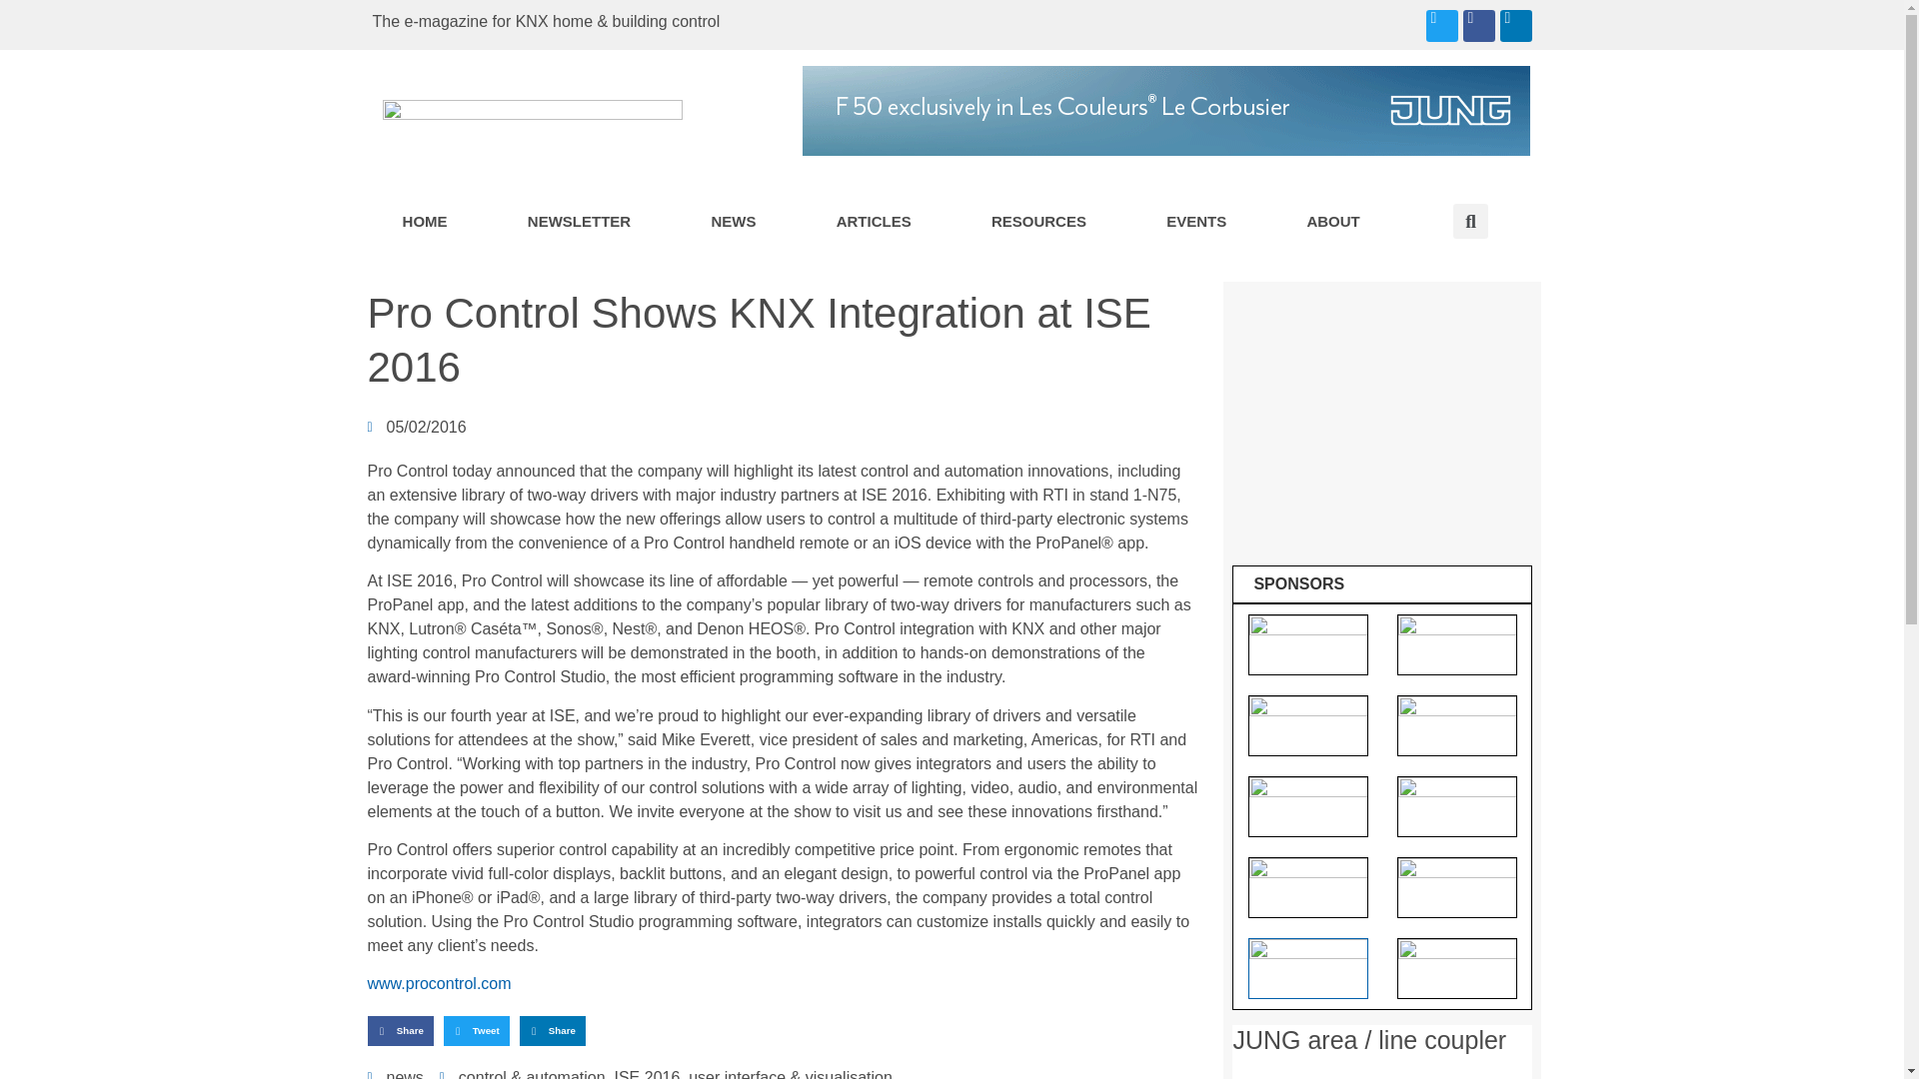 The height and width of the screenshot is (1079, 1919). I want to click on ABOUT, so click(1333, 222).